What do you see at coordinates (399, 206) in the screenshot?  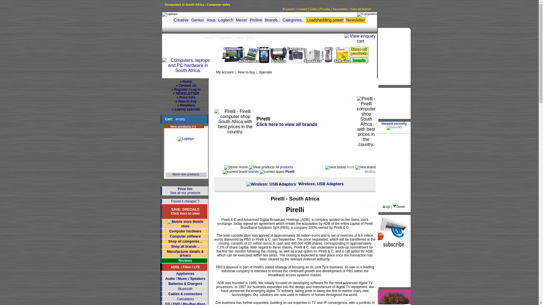 I see `Down` at bounding box center [399, 206].